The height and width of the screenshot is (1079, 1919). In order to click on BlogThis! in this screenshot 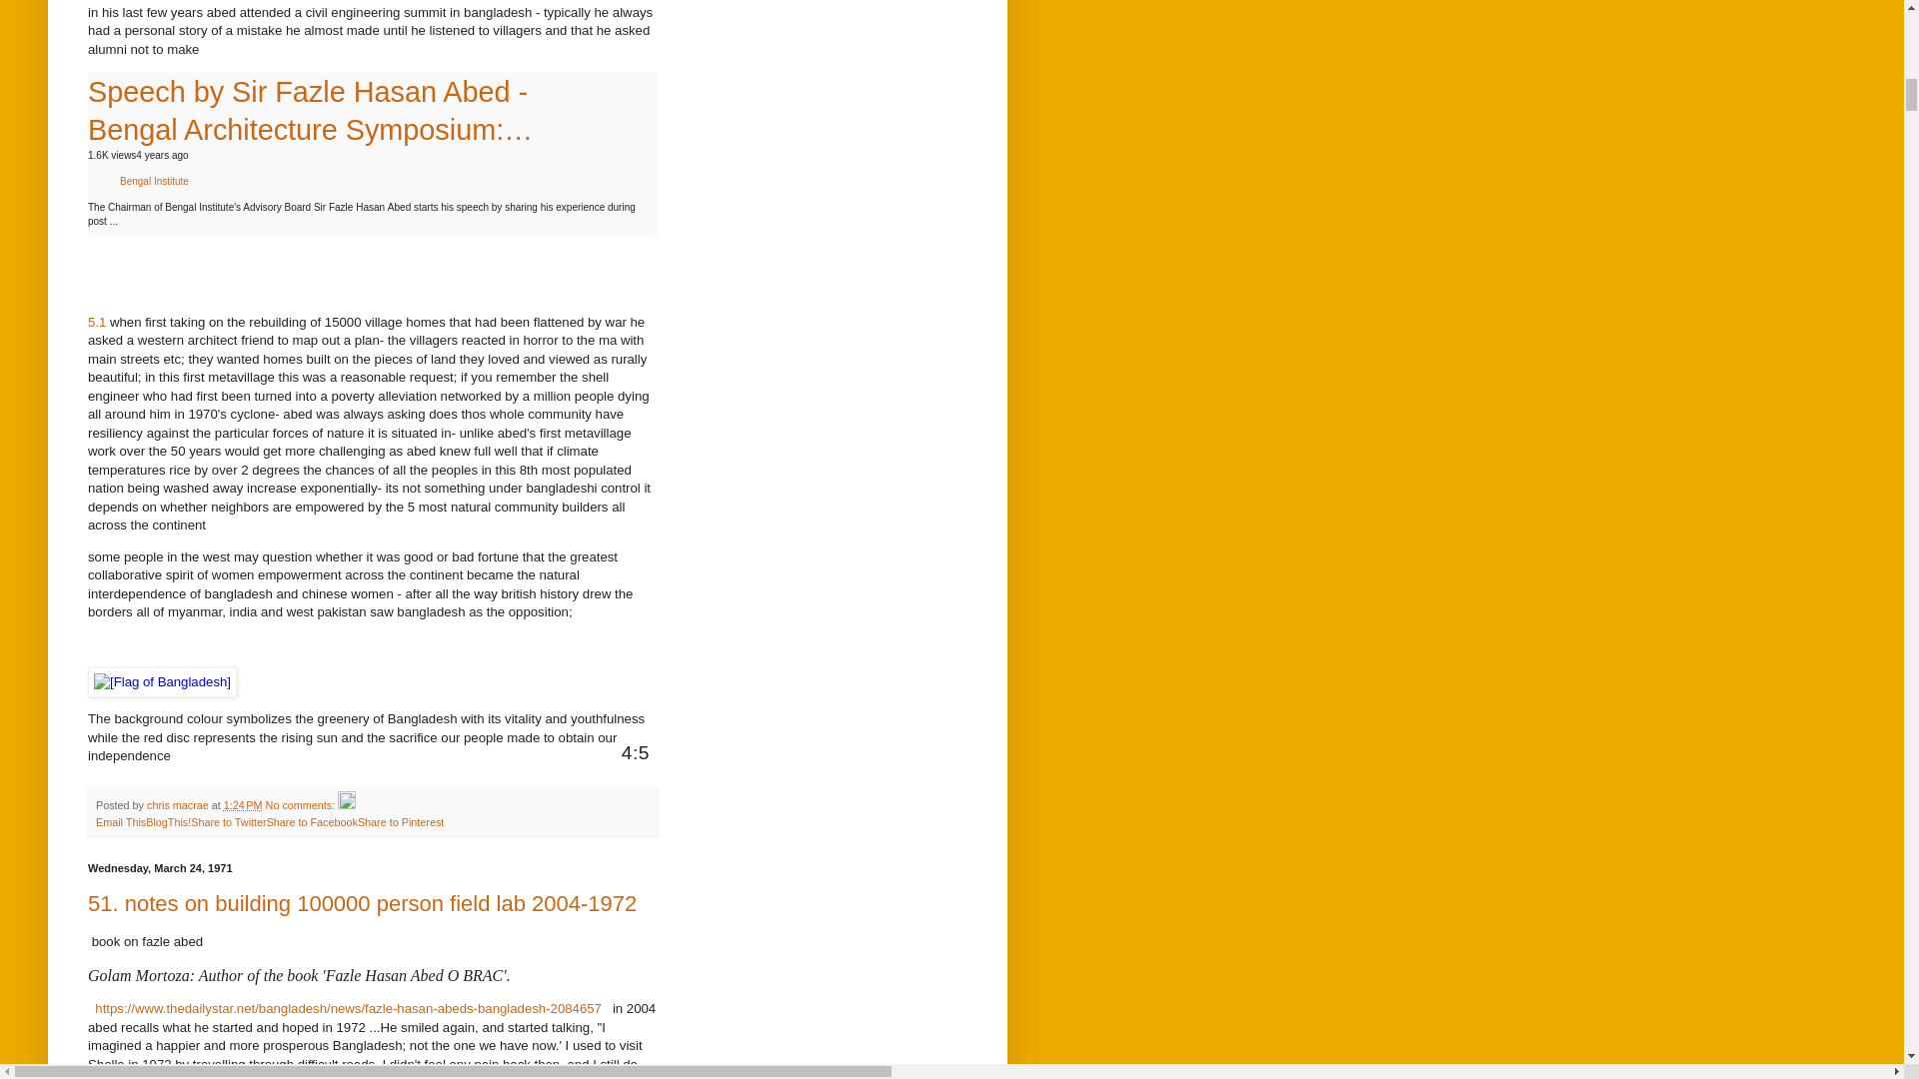, I will do `click(168, 821)`.